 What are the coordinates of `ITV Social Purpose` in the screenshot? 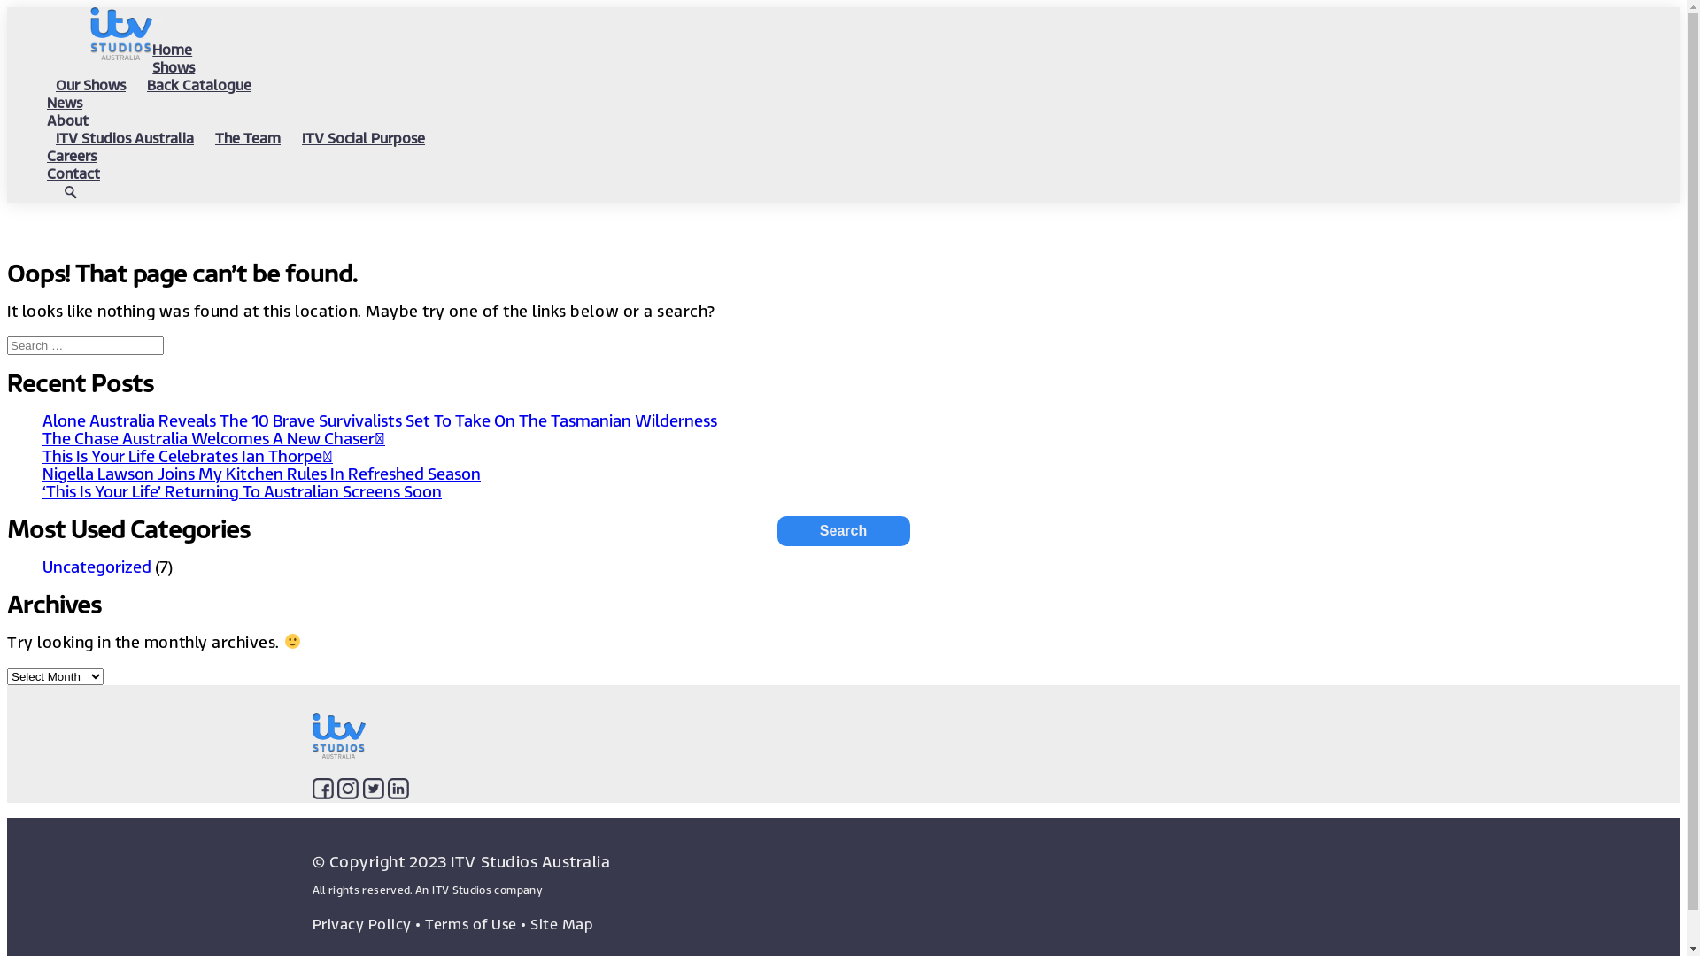 It's located at (363, 138).